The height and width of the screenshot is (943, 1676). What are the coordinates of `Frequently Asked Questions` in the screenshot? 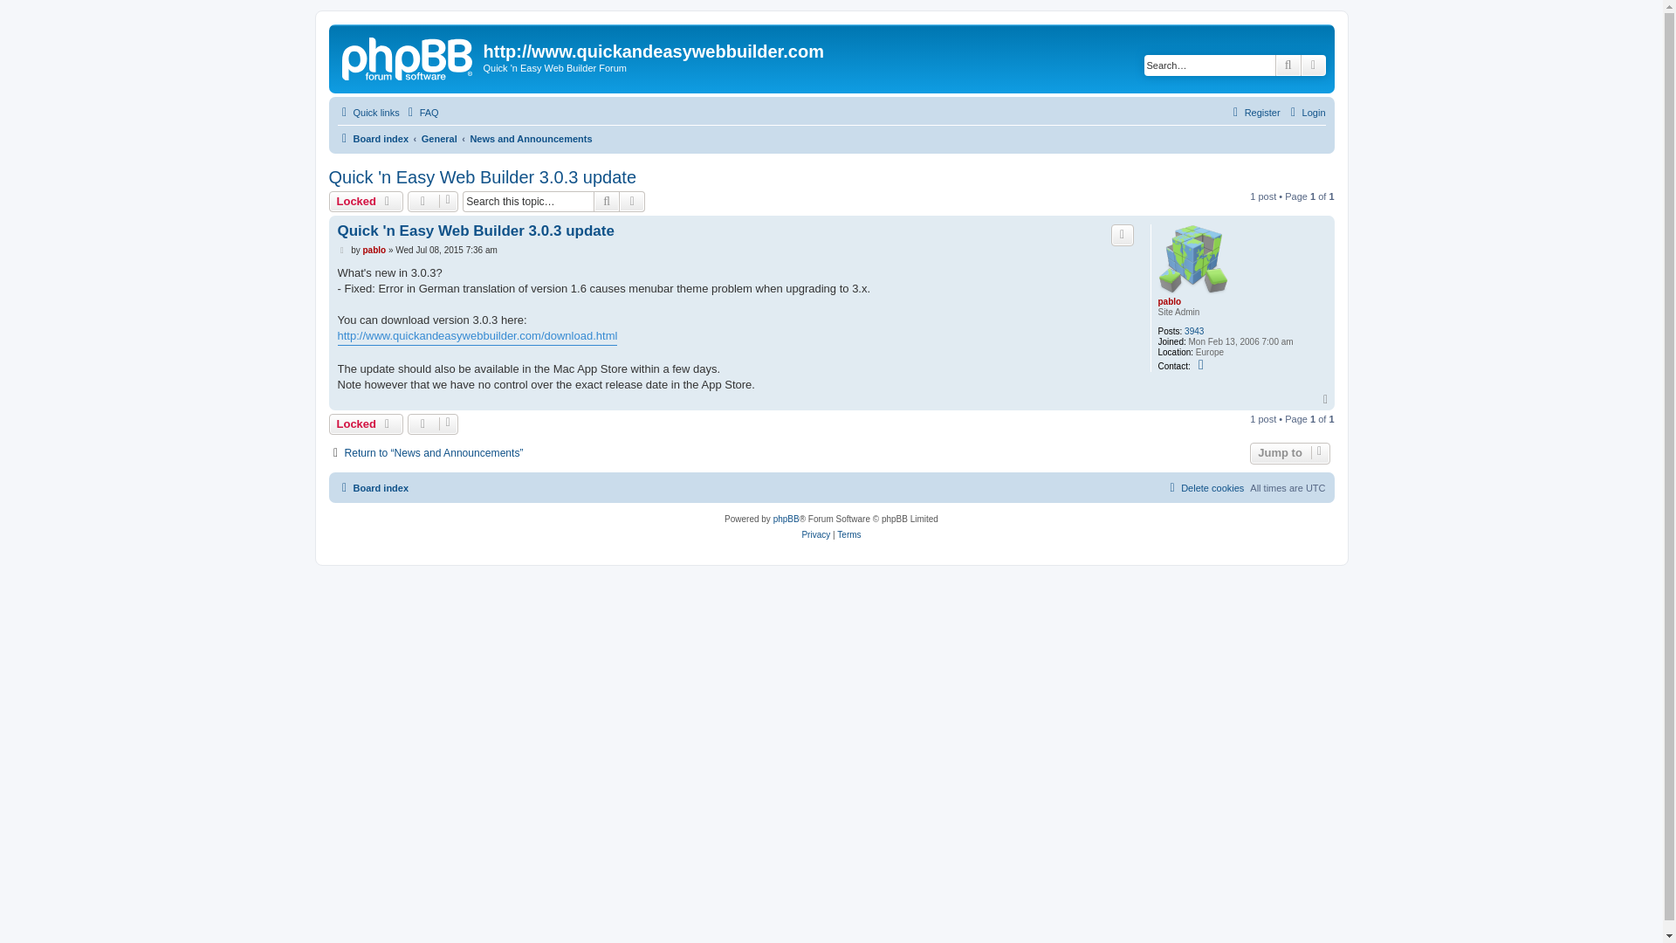 It's located at (421, 112).